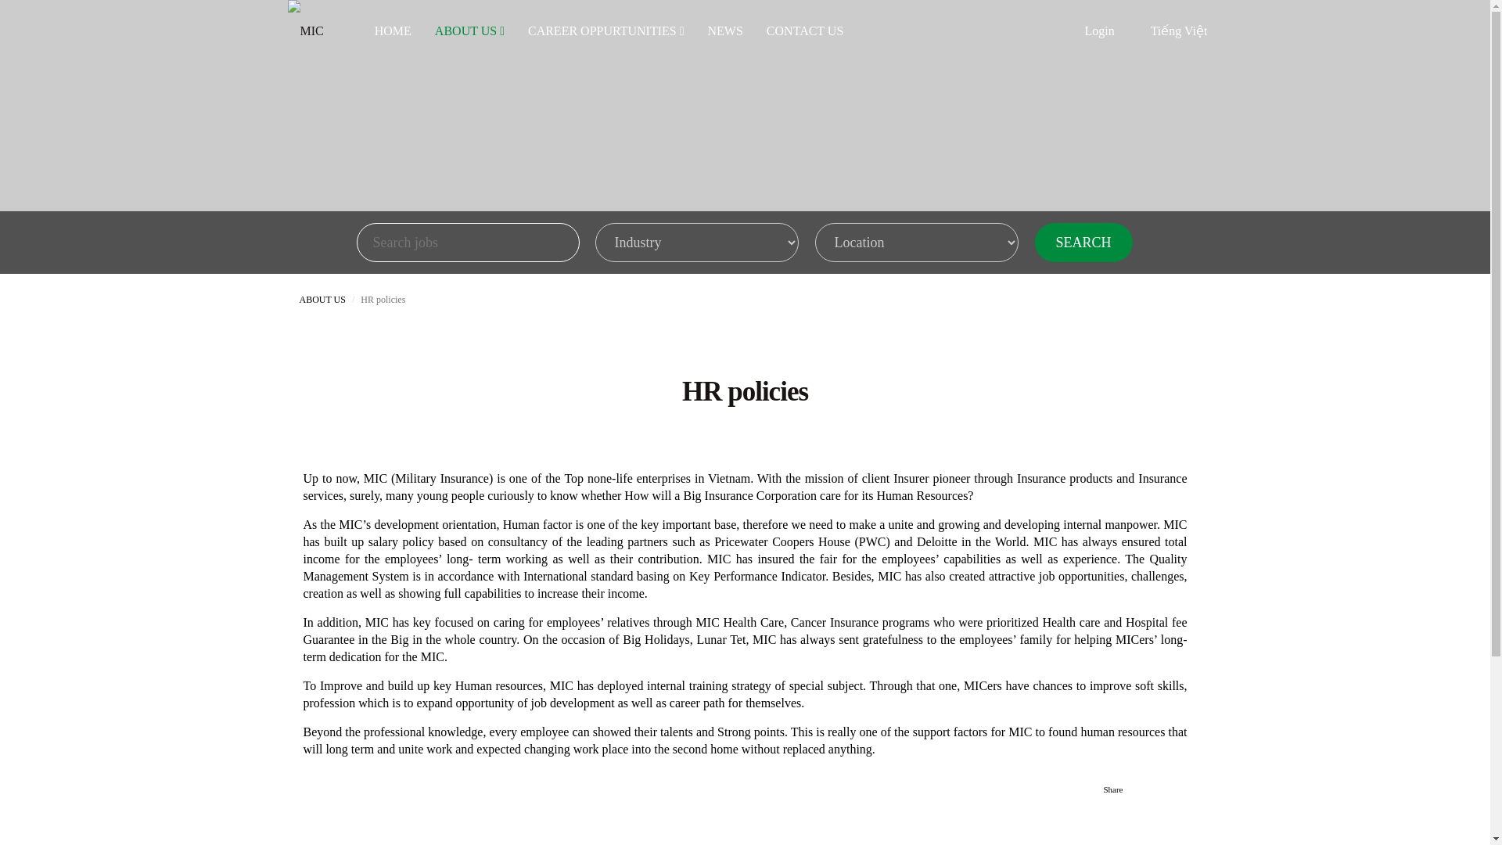  Describe the element at coordinates (1099, 31) in the screenshot. I see `Login` at that location.